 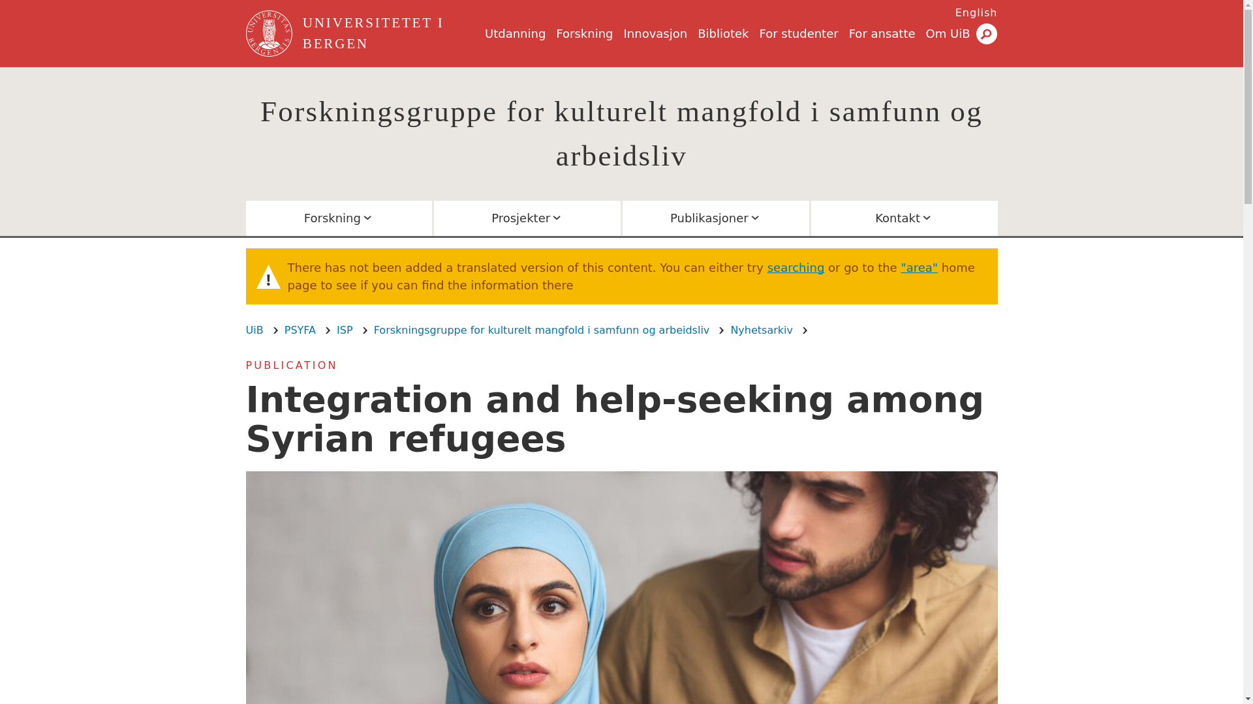 I want to click on English, so click(x=976, y=12).